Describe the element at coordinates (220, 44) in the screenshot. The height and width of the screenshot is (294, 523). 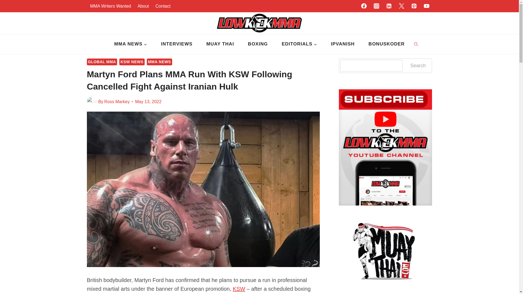
I see `MUAY THAI` at that location.